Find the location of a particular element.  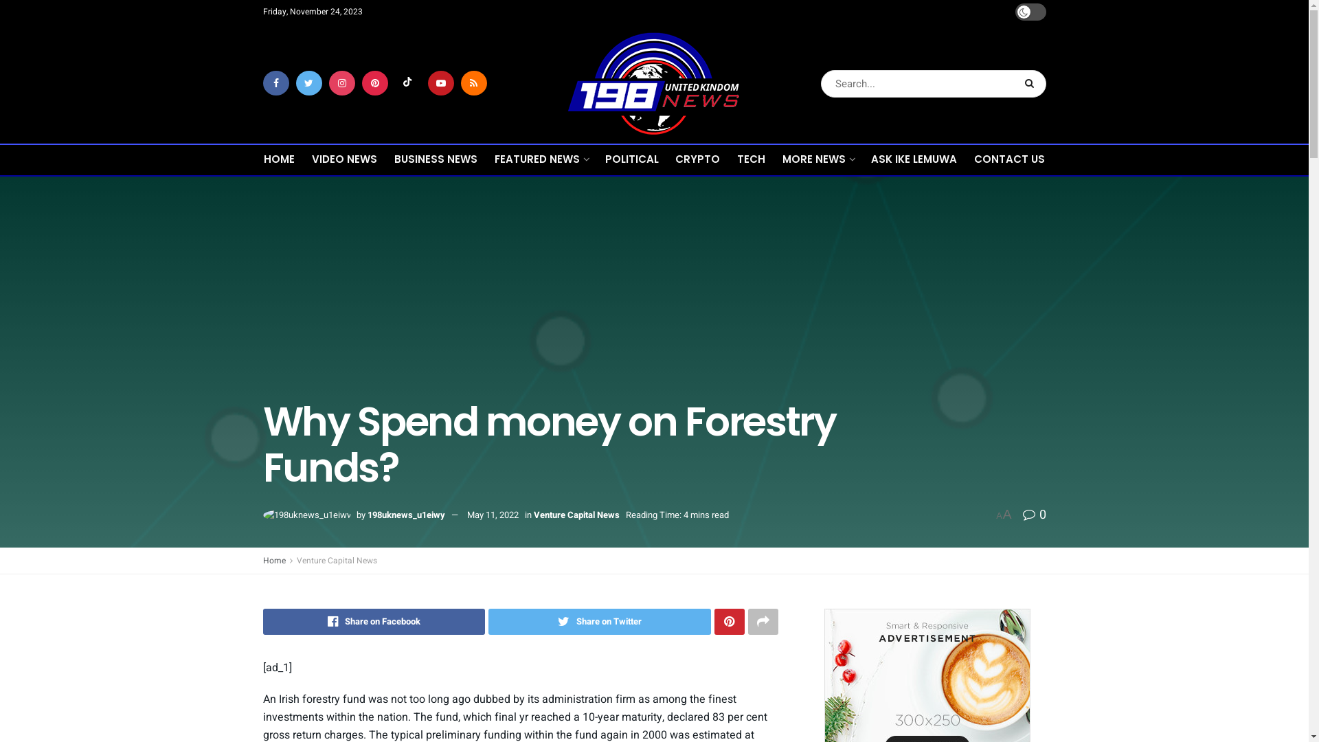

BUSINESS NEWS is located at coordinates (436, 159).